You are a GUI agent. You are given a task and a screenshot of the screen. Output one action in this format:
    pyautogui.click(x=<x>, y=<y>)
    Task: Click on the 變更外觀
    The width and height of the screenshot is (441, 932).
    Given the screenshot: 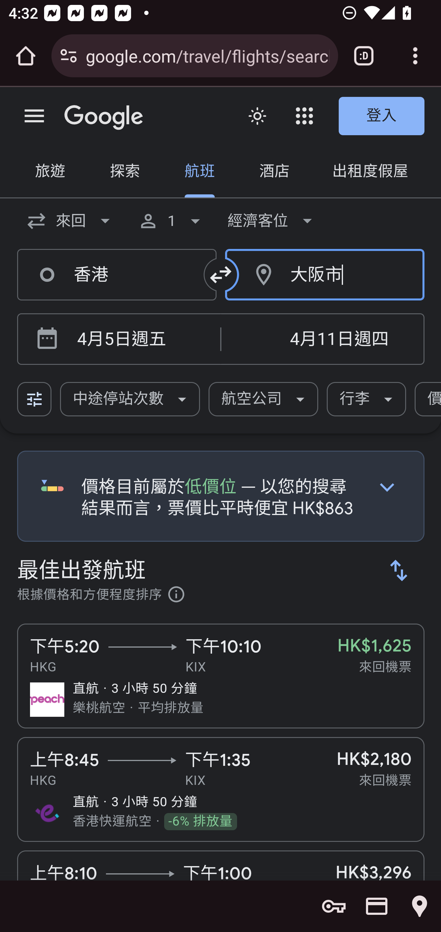 What is the action you would take?
    pyautogui.click(x=257, y=116)
    